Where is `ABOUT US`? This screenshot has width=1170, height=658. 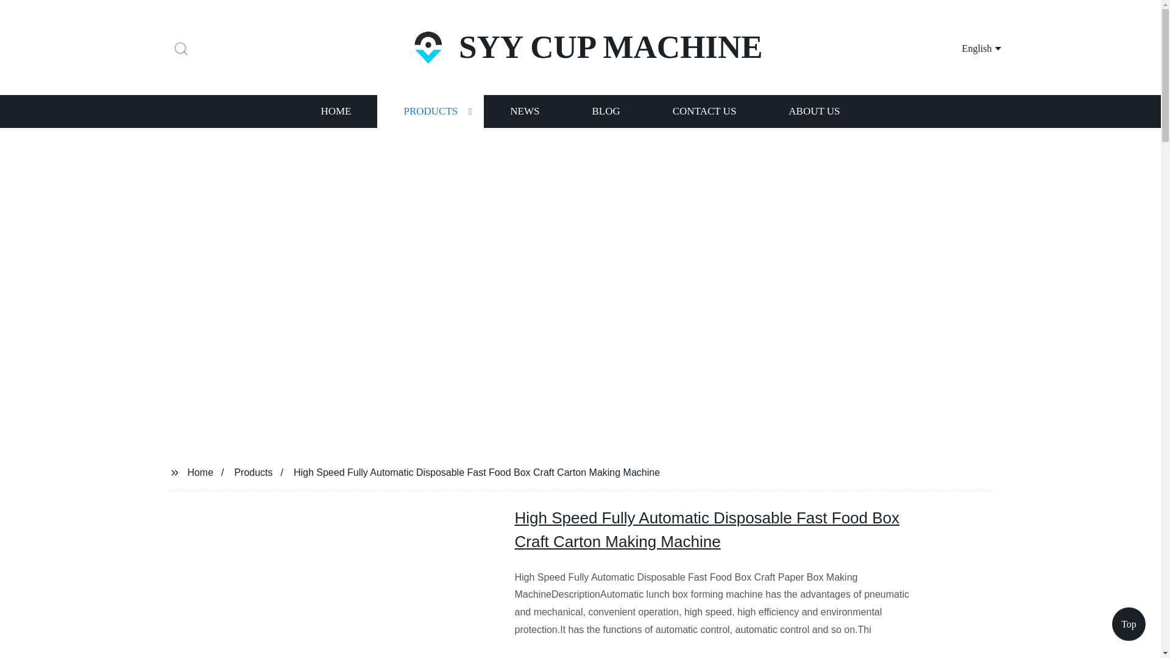
ABOUT US is located at coordinates (814, 111).